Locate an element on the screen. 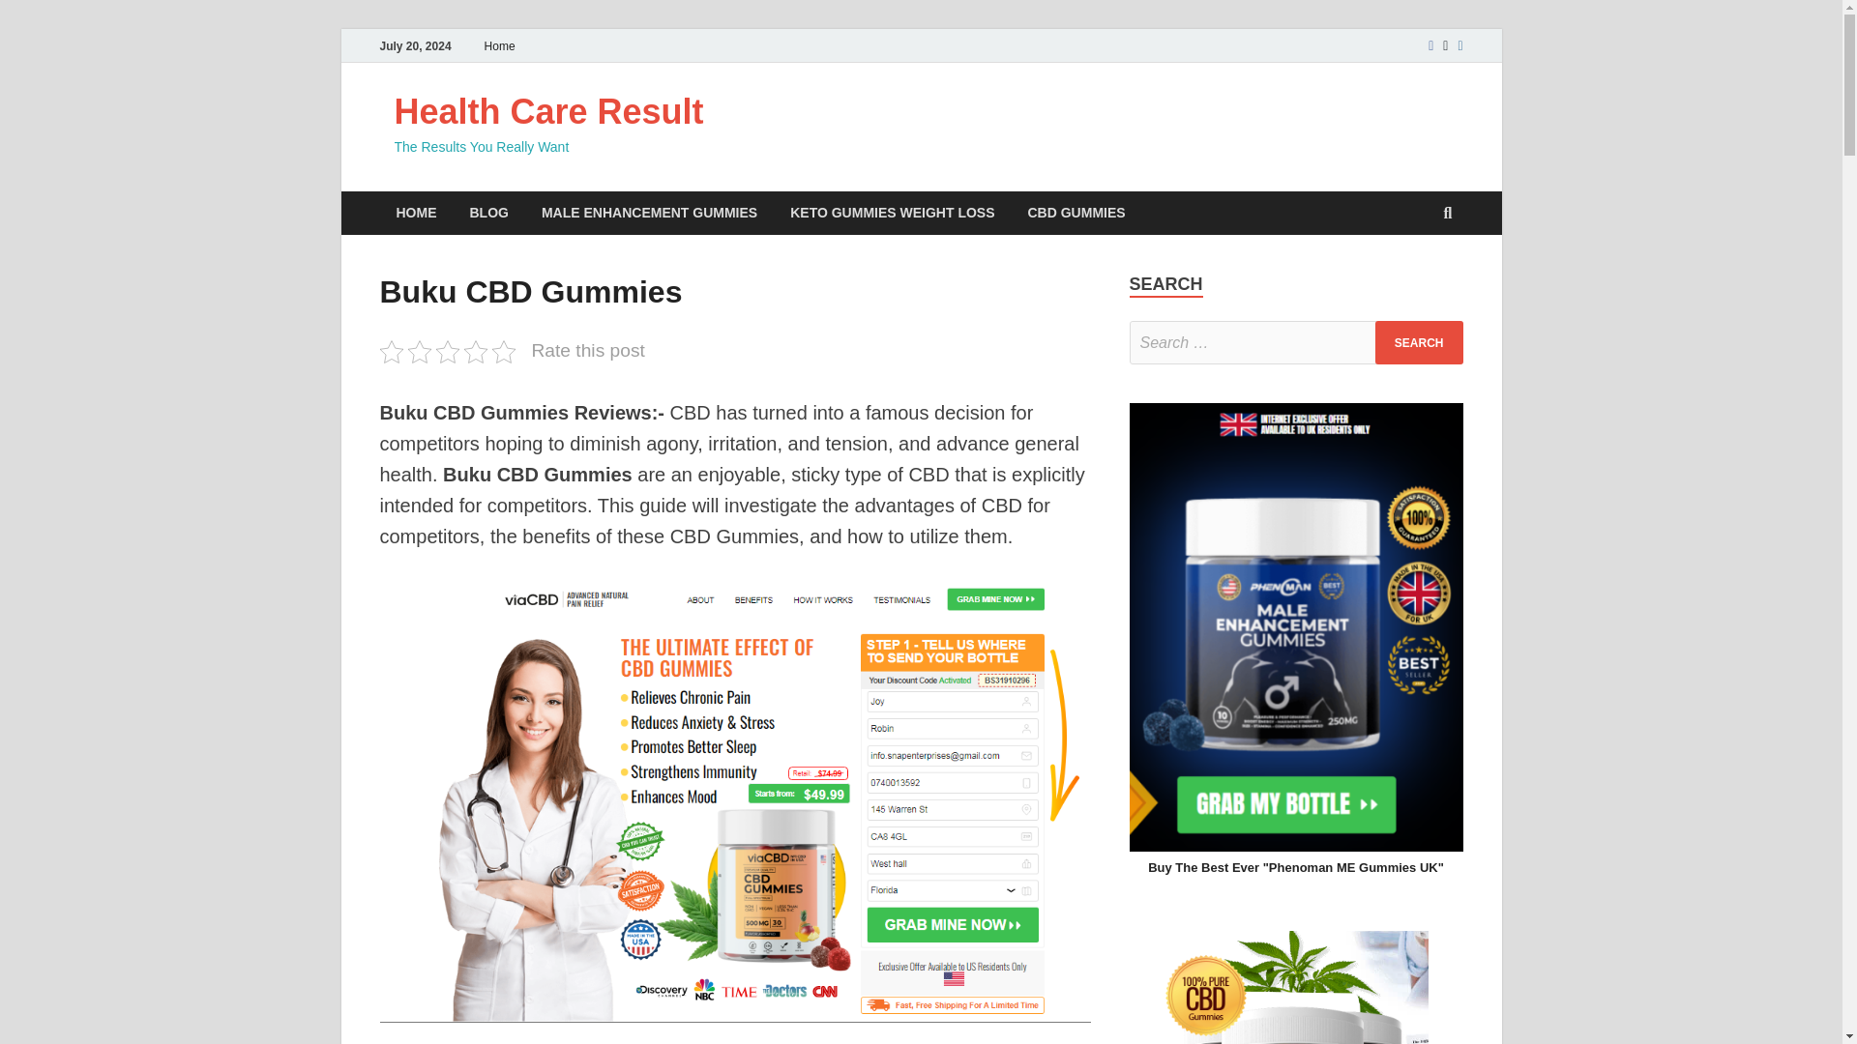 The width and height of the screenshot is (1857, 1044). Health Care Result is located at coordinates (548, 112).